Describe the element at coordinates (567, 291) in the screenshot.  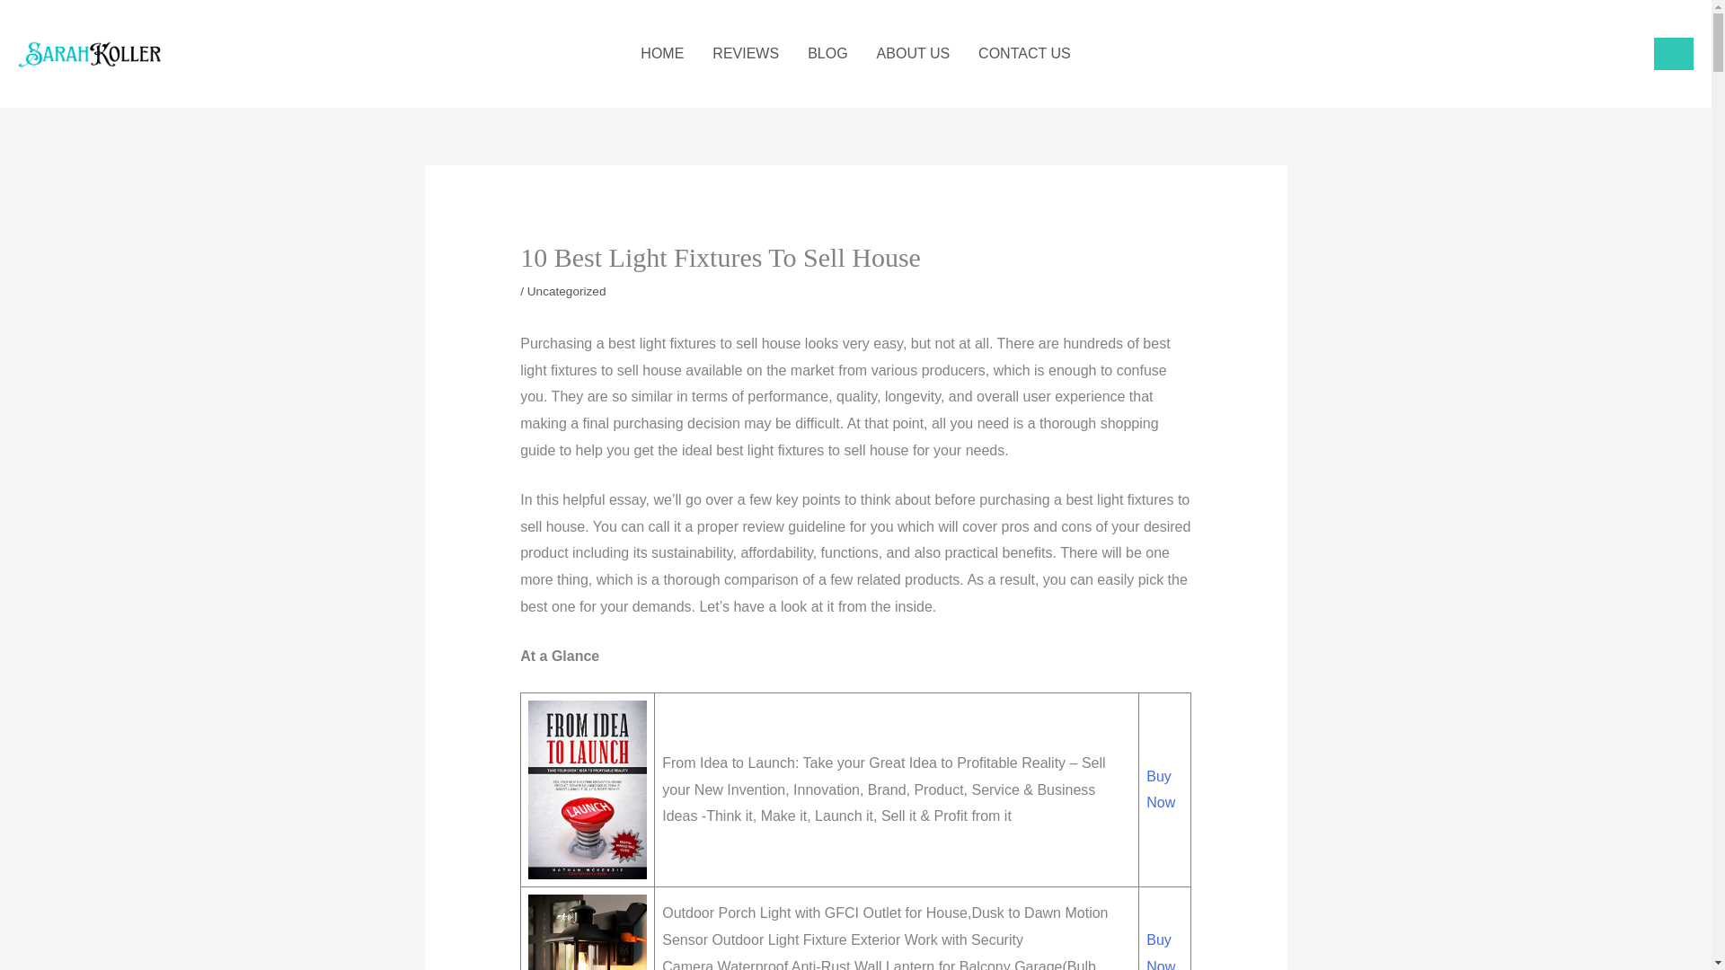
I see `Uncategorized` at that location.